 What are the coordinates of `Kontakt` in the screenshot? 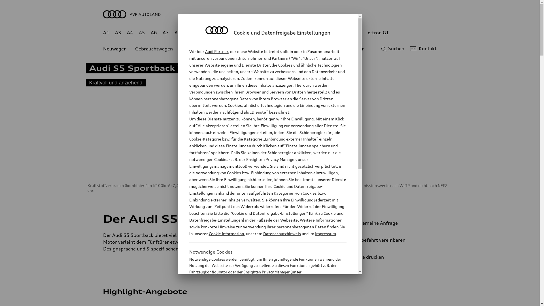 It's located at (423, 49).